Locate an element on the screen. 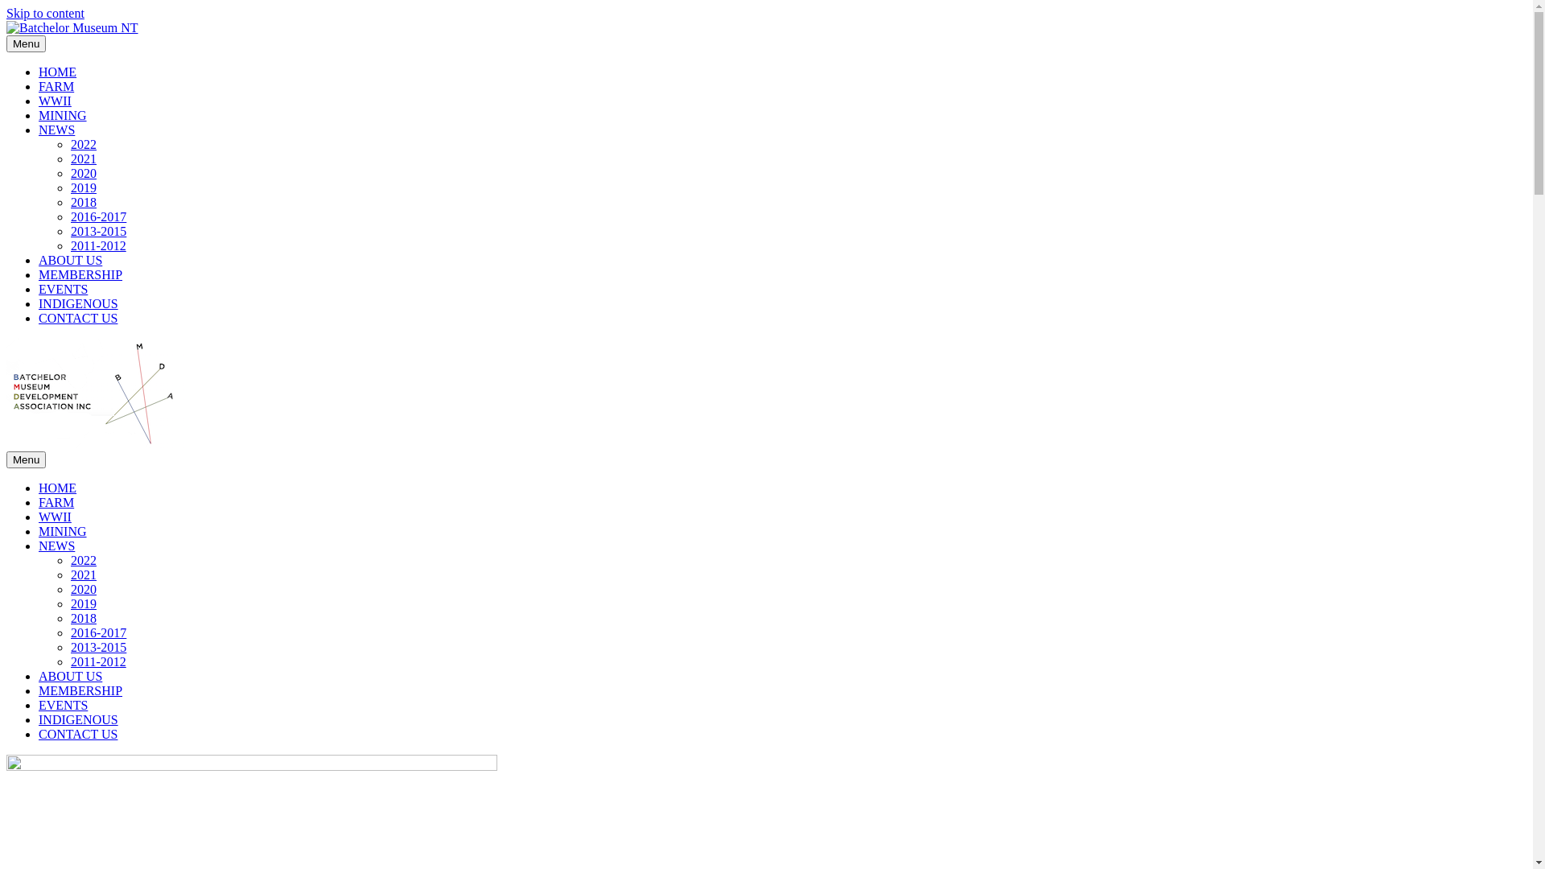 This screenshot has width=1545, height=869. 2021 is located at coordinates (84, 575).